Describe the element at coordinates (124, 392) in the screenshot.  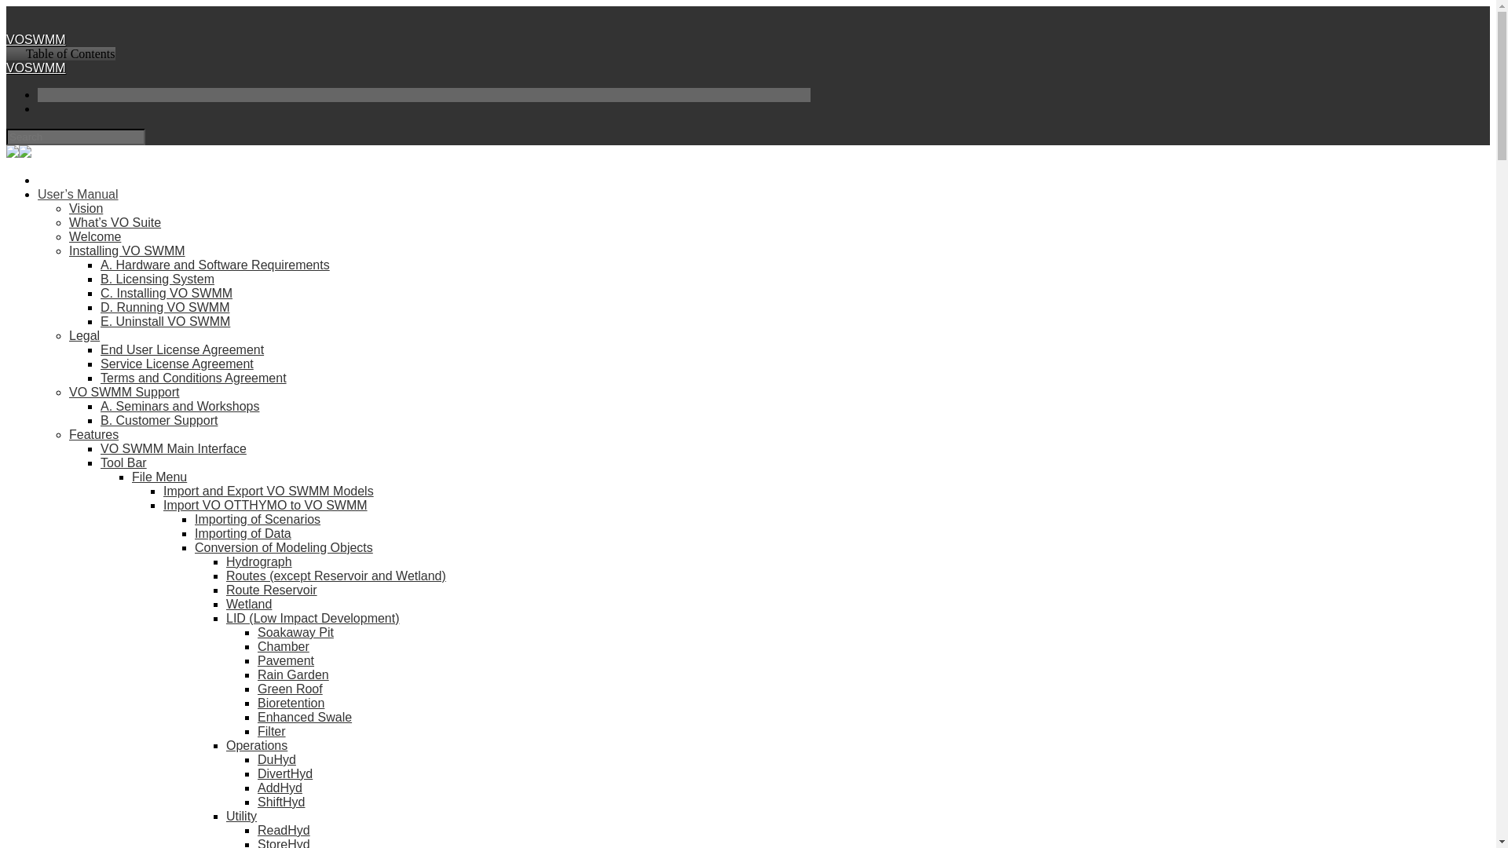
I see `VO SWMM Support` at that location.